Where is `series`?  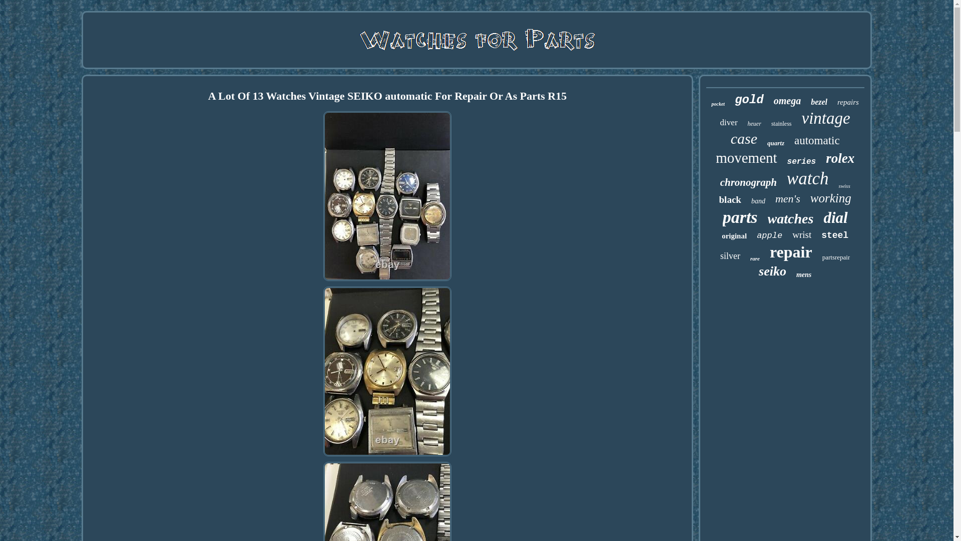 series is located at coordinates (801, 161).